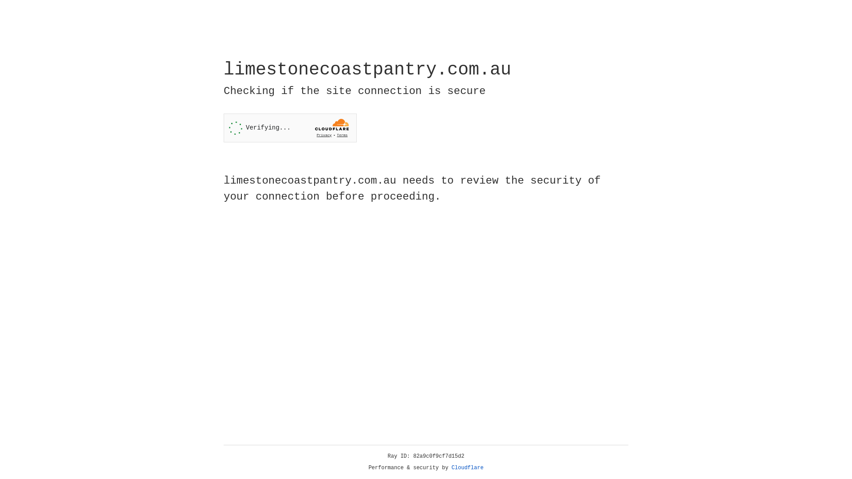 This screenshot has width=852, height=479. What do you see at coordinates (468, 468) in the screenshot?
I see `Cloudflare` at bounding box center [468, 468].